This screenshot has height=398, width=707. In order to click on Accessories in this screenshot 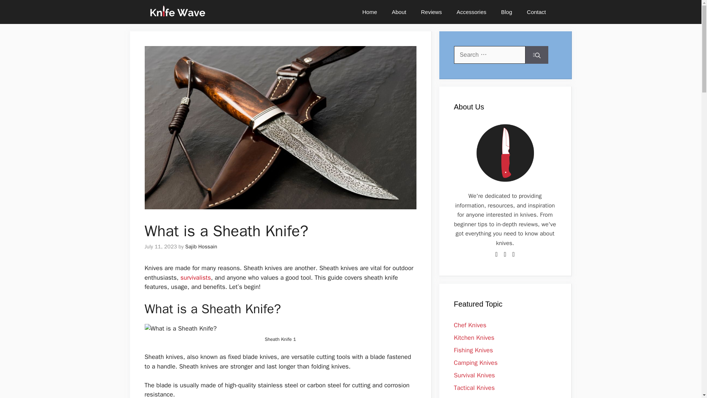, I will do `click(471, 12)`.